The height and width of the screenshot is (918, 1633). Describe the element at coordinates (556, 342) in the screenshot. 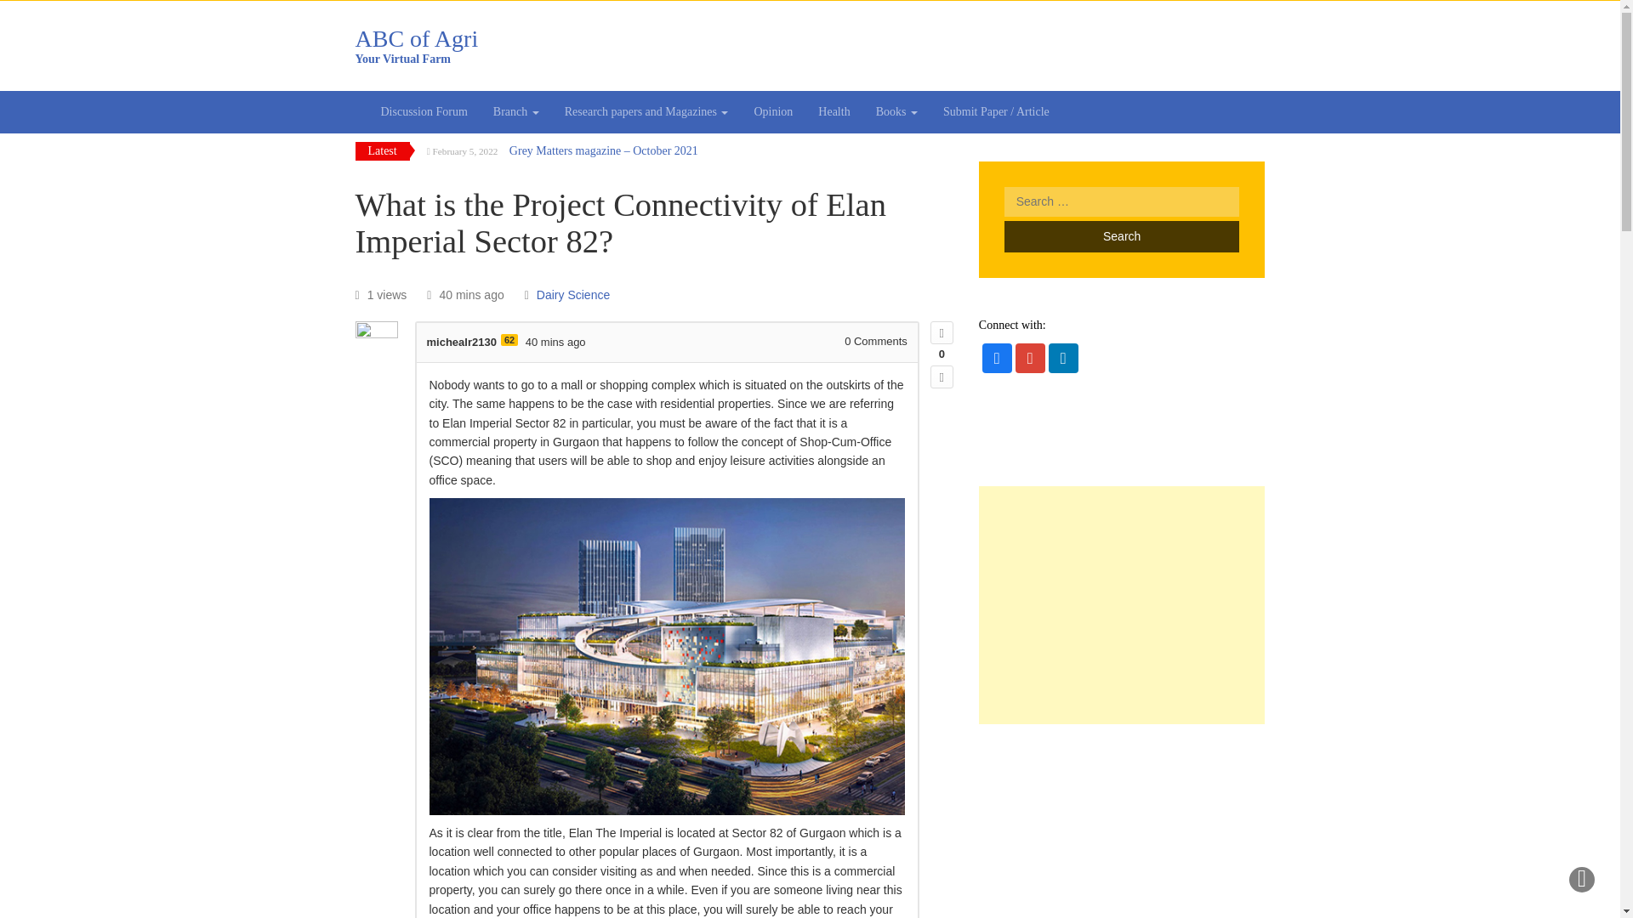

I see `Research papers and Magazines` at that location.